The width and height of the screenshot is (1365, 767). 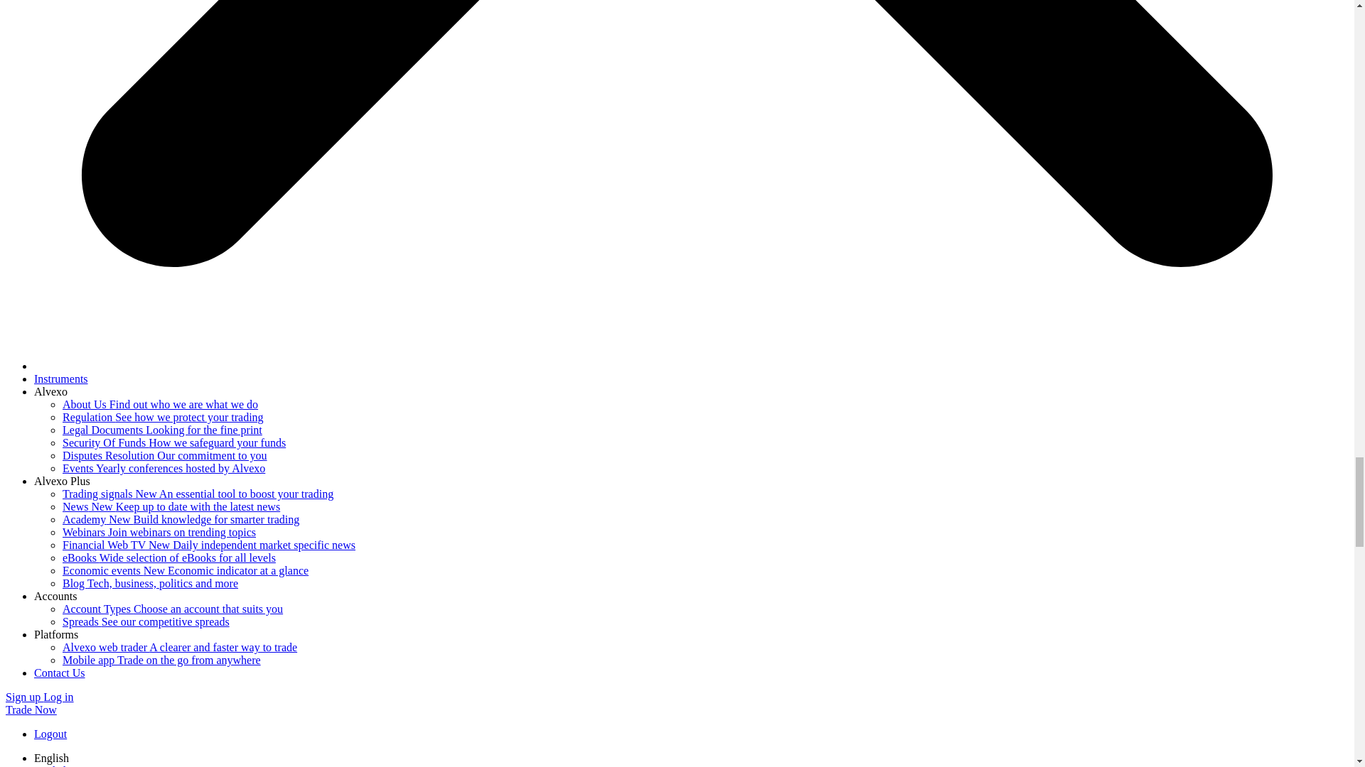 I want to click on Log in, so click(x=58, y=697).